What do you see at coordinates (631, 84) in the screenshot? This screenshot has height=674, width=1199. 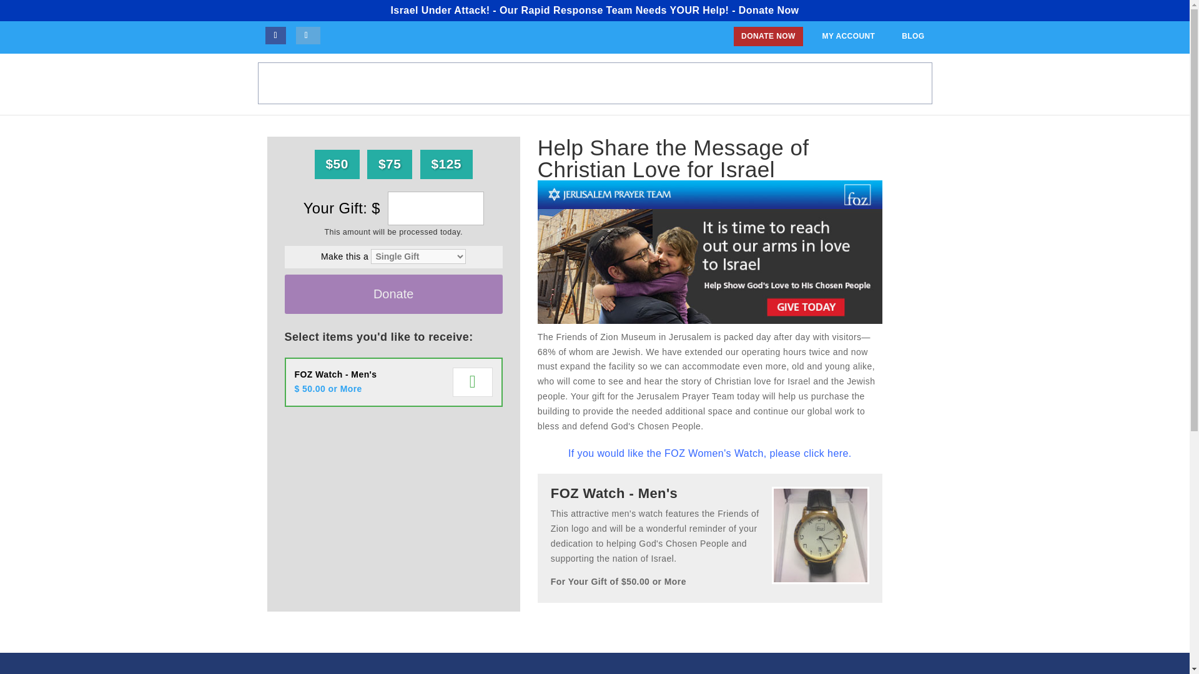 I see `LEARN` at bounding box center [631, 84].